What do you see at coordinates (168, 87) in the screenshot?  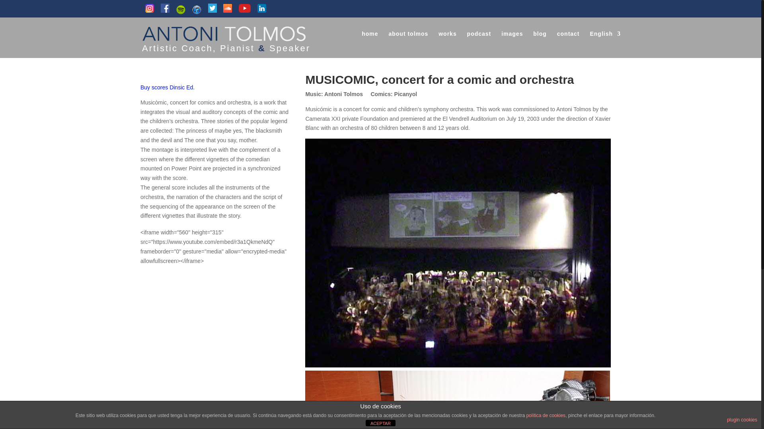 I see `Buy scores Dinsic Ed.` at bounding box center [168, 87].